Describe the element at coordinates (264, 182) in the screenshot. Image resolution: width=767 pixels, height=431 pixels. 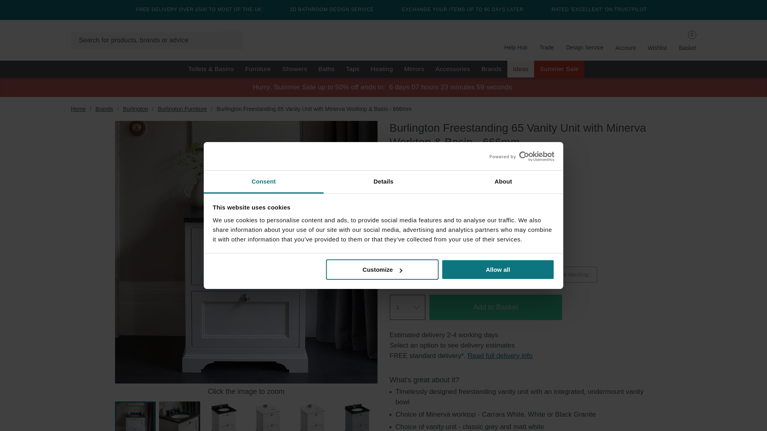
I see `Consent` at that location.